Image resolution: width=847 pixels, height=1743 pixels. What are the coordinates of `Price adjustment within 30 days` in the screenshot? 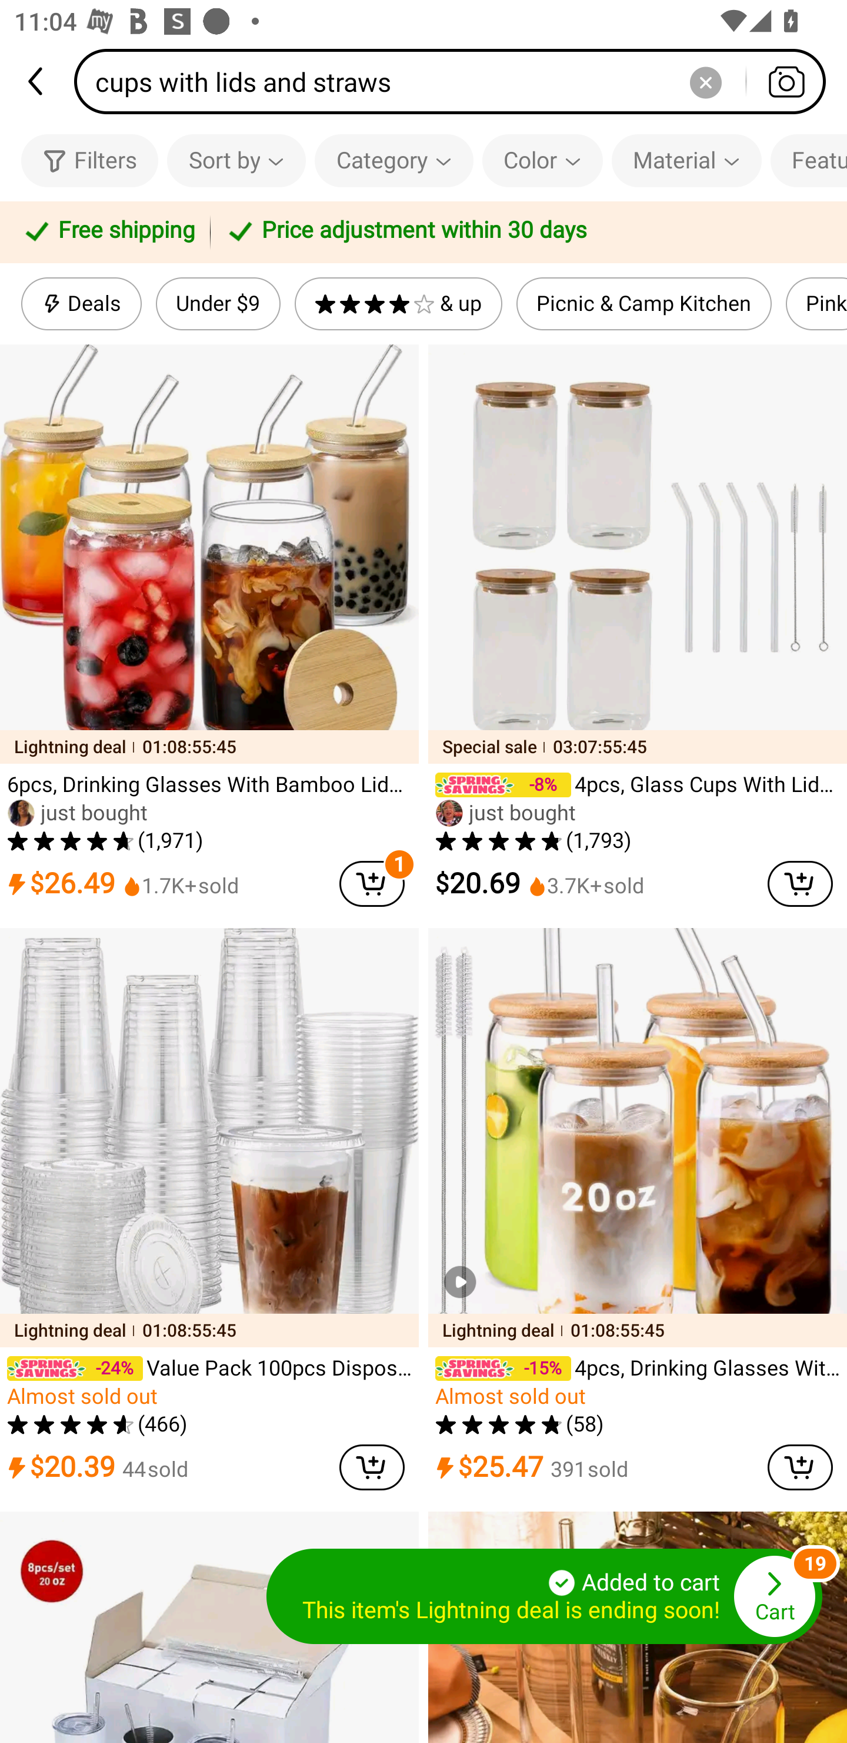 It's located at (525, 232).